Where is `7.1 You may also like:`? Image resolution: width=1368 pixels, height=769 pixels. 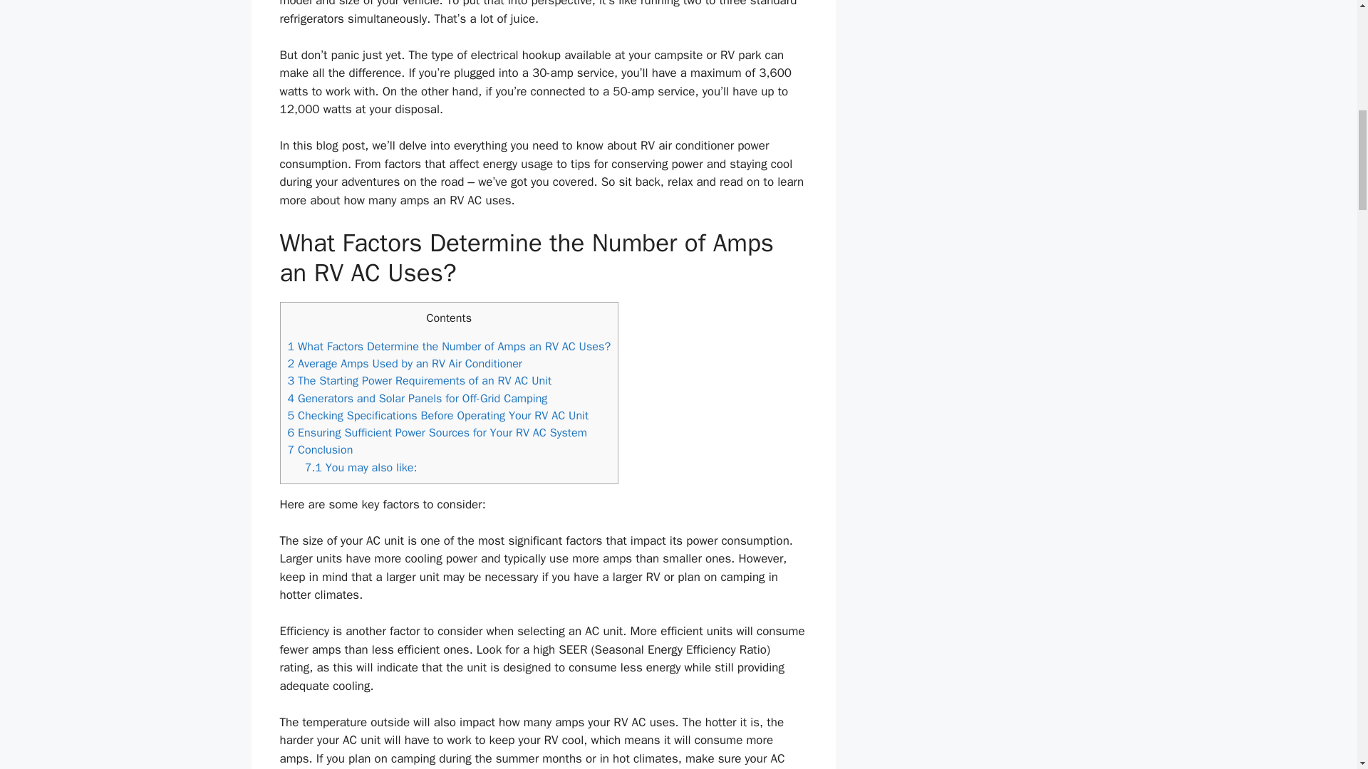
7.1 You may also like: is located at coordinates (361, 467).